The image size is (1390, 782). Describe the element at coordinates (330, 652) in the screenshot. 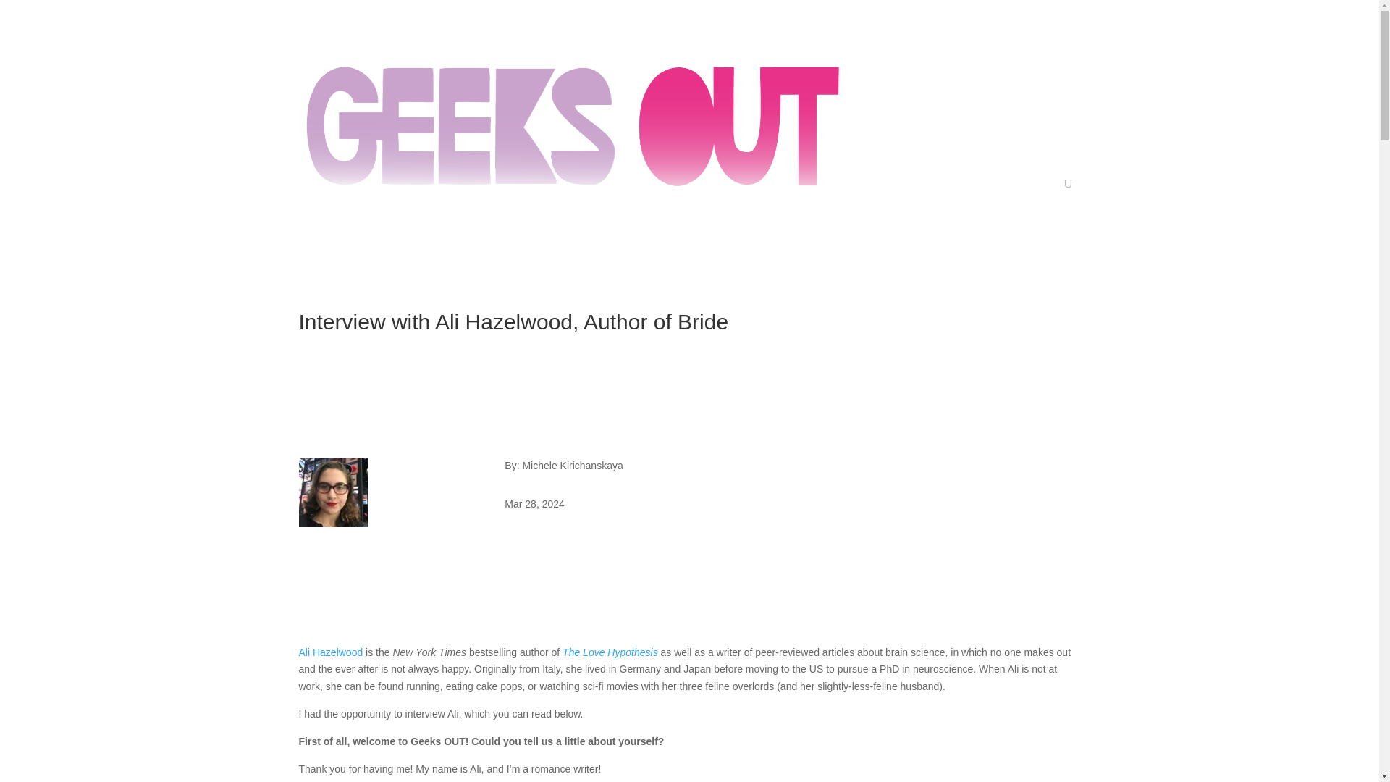

I see `Ali Hazelwood` at that location.